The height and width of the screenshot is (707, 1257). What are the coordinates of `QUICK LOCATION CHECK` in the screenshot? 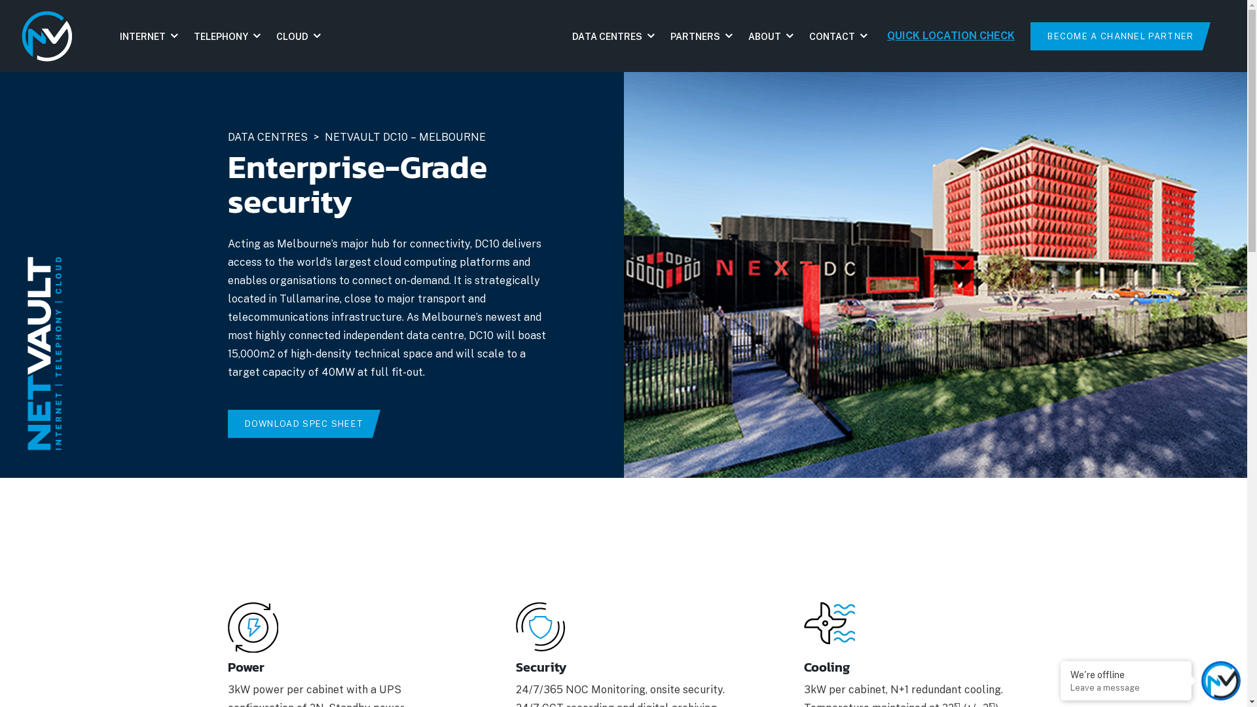 It's located at (951, 35).